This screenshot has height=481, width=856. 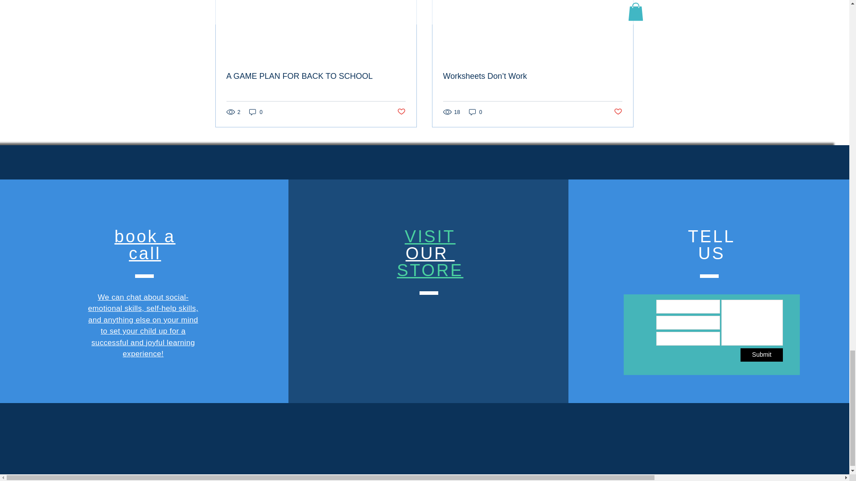 What do you see at coordinates (401, 112) in the screenshot?
I see `Post not marked as liked` at bounding box center [401, 112].